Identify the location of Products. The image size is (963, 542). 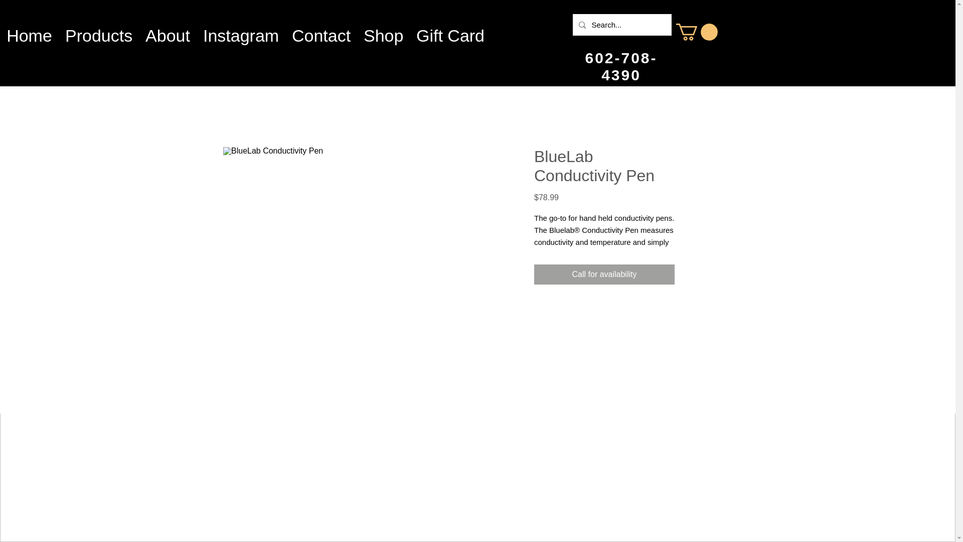
(98, 30).